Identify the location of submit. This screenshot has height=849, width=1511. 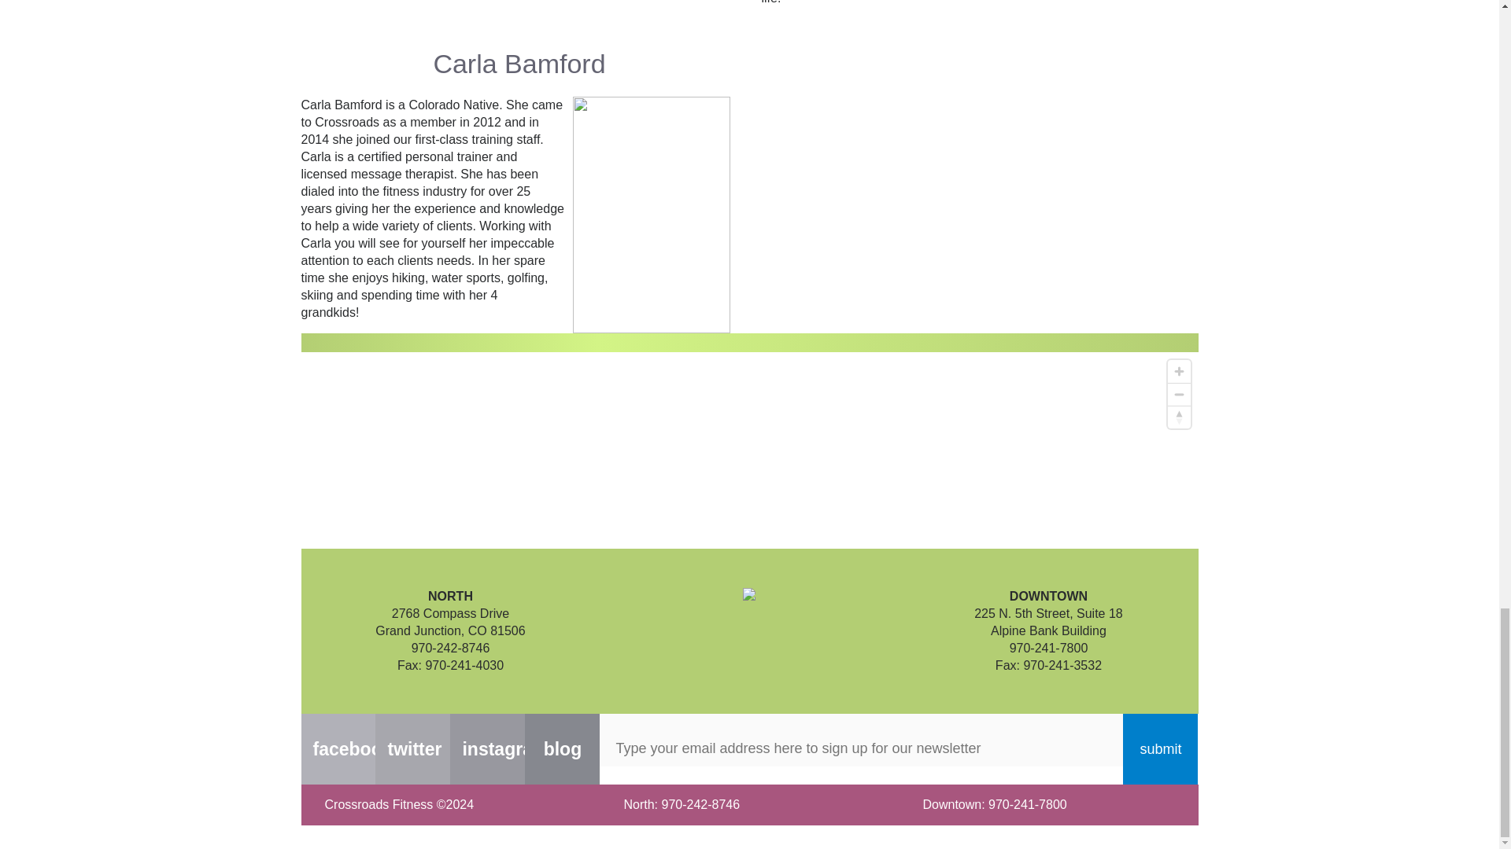
(1160, 748).